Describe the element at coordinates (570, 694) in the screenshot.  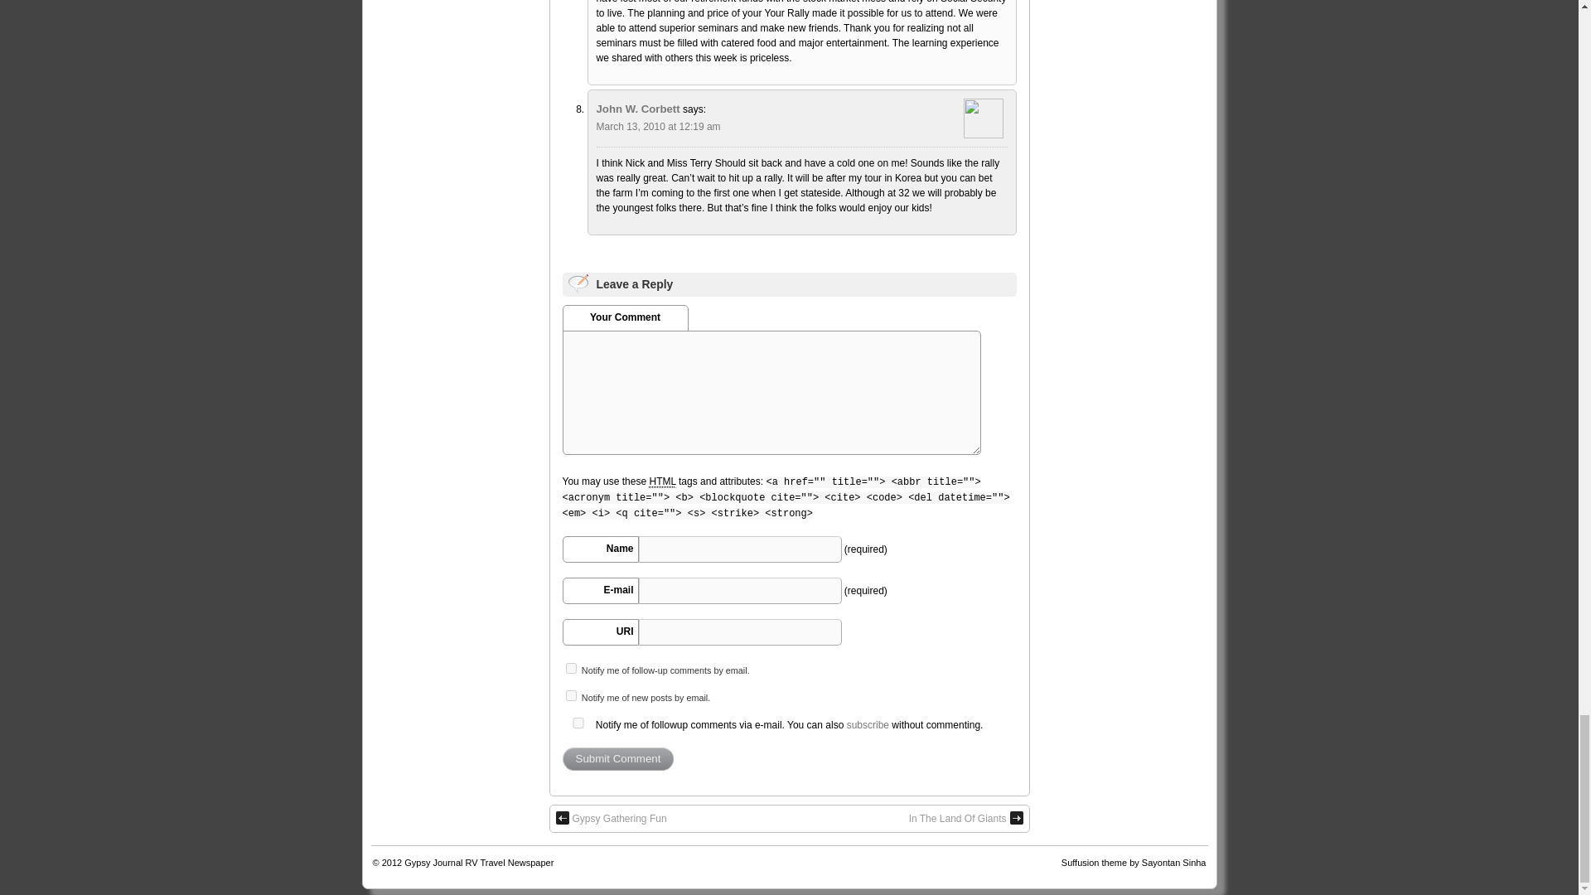
I see `subscribe` at that location.